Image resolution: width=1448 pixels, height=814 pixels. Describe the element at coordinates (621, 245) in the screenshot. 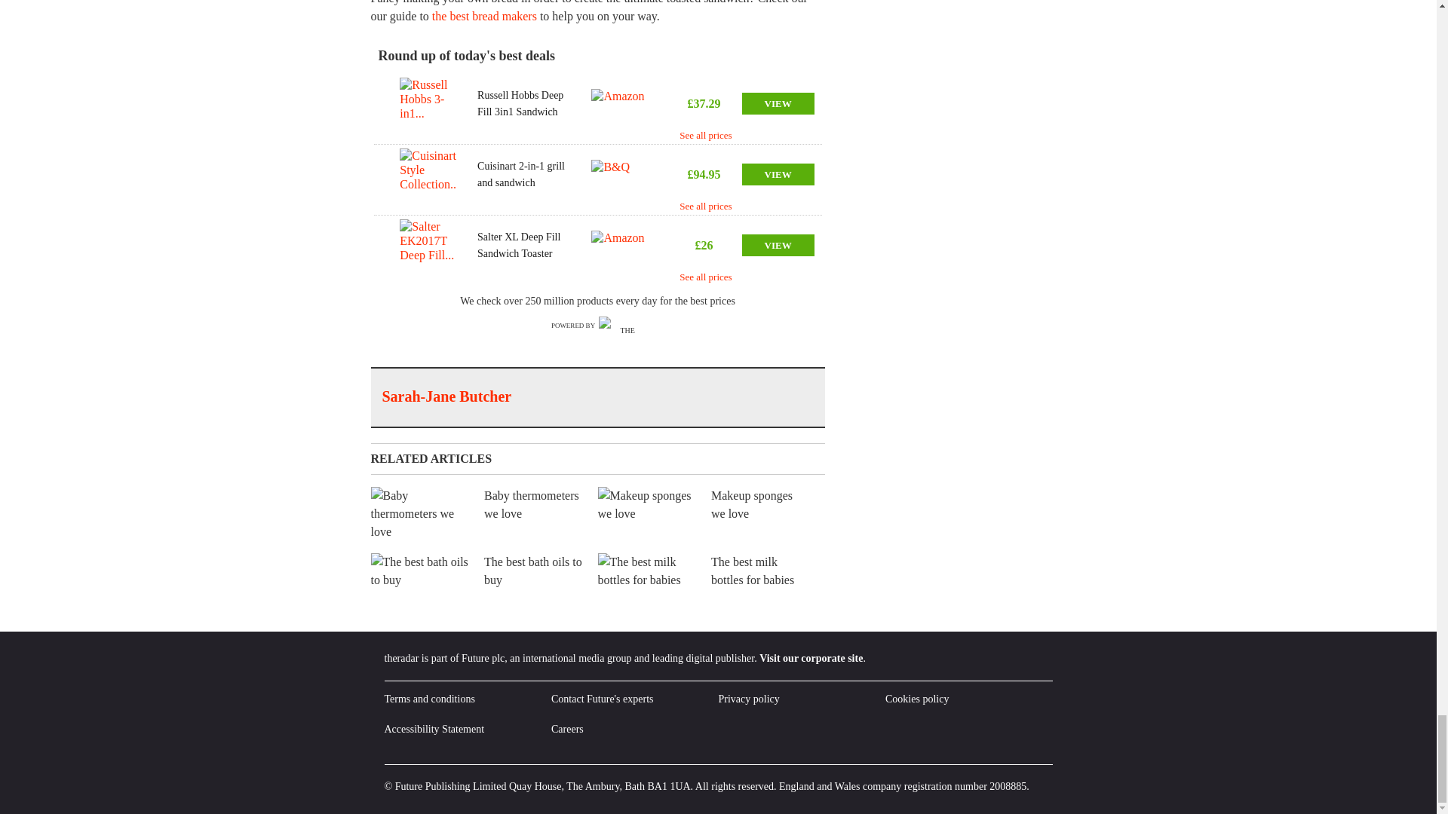

I see `Amazon` at that location.